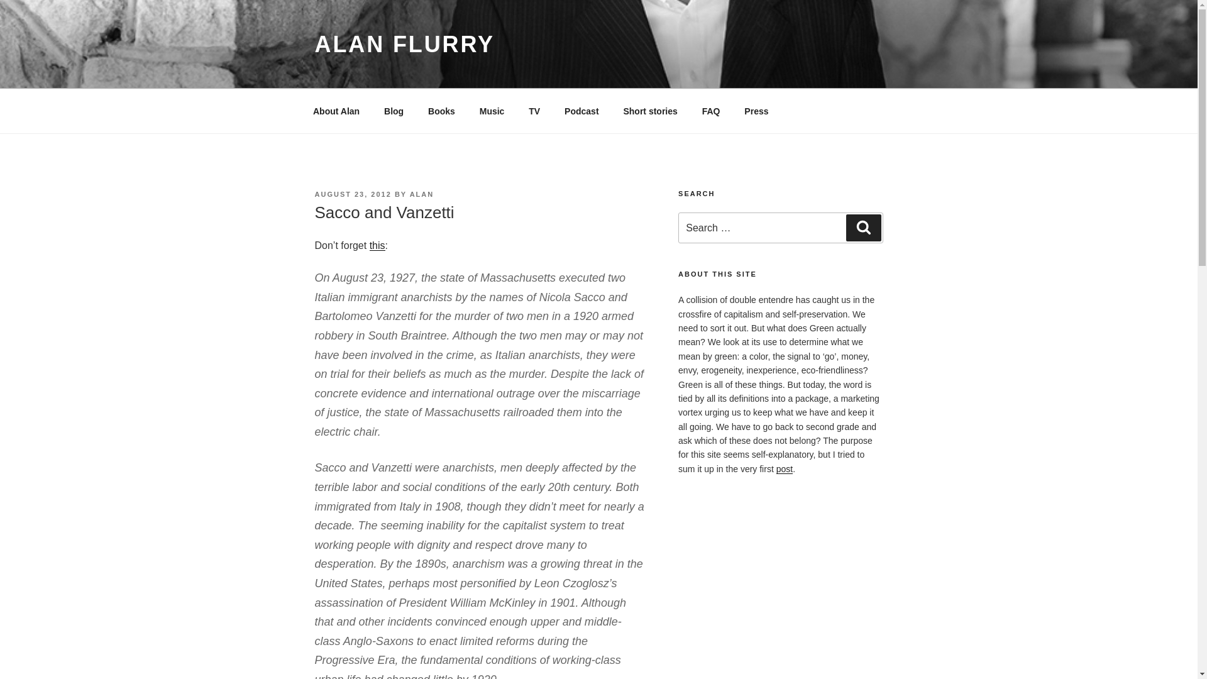  I want to click on AUGUST 23, 2012, so click(352, 194).